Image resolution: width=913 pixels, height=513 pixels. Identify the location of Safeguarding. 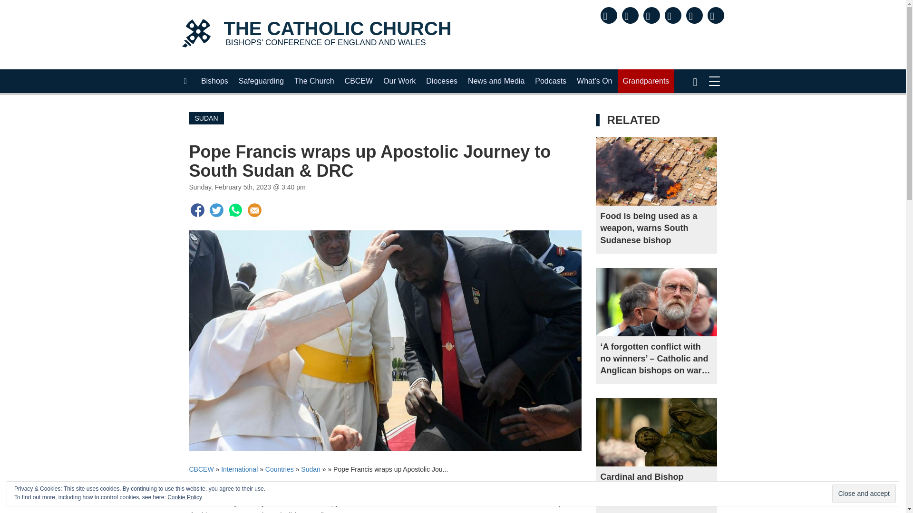
(316, 34).